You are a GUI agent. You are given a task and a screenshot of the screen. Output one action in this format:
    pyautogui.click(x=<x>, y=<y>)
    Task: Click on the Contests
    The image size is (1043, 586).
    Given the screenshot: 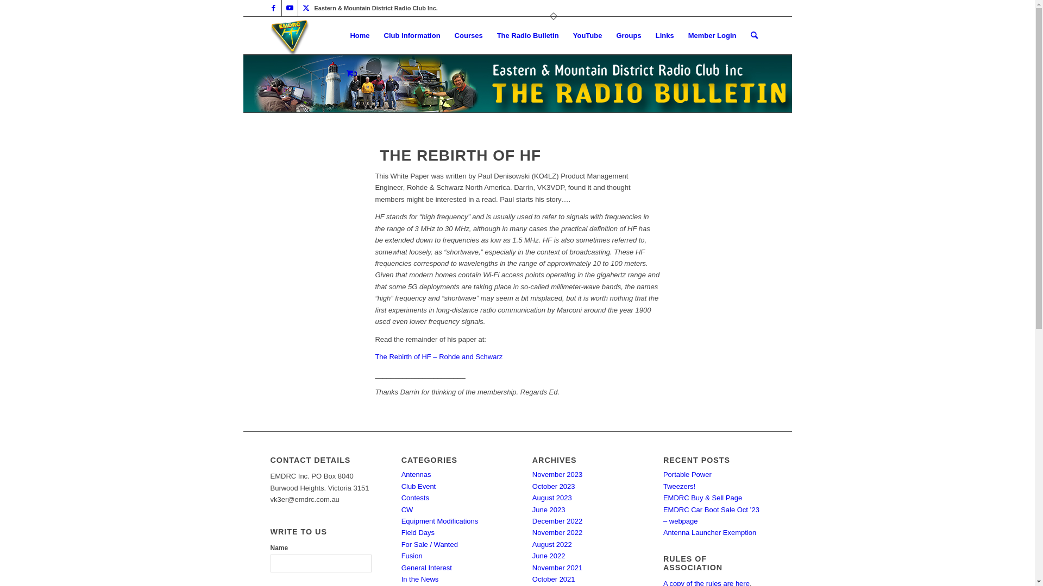 What is the action you would take?
    pyautogui.click(x=415, y=498)
    